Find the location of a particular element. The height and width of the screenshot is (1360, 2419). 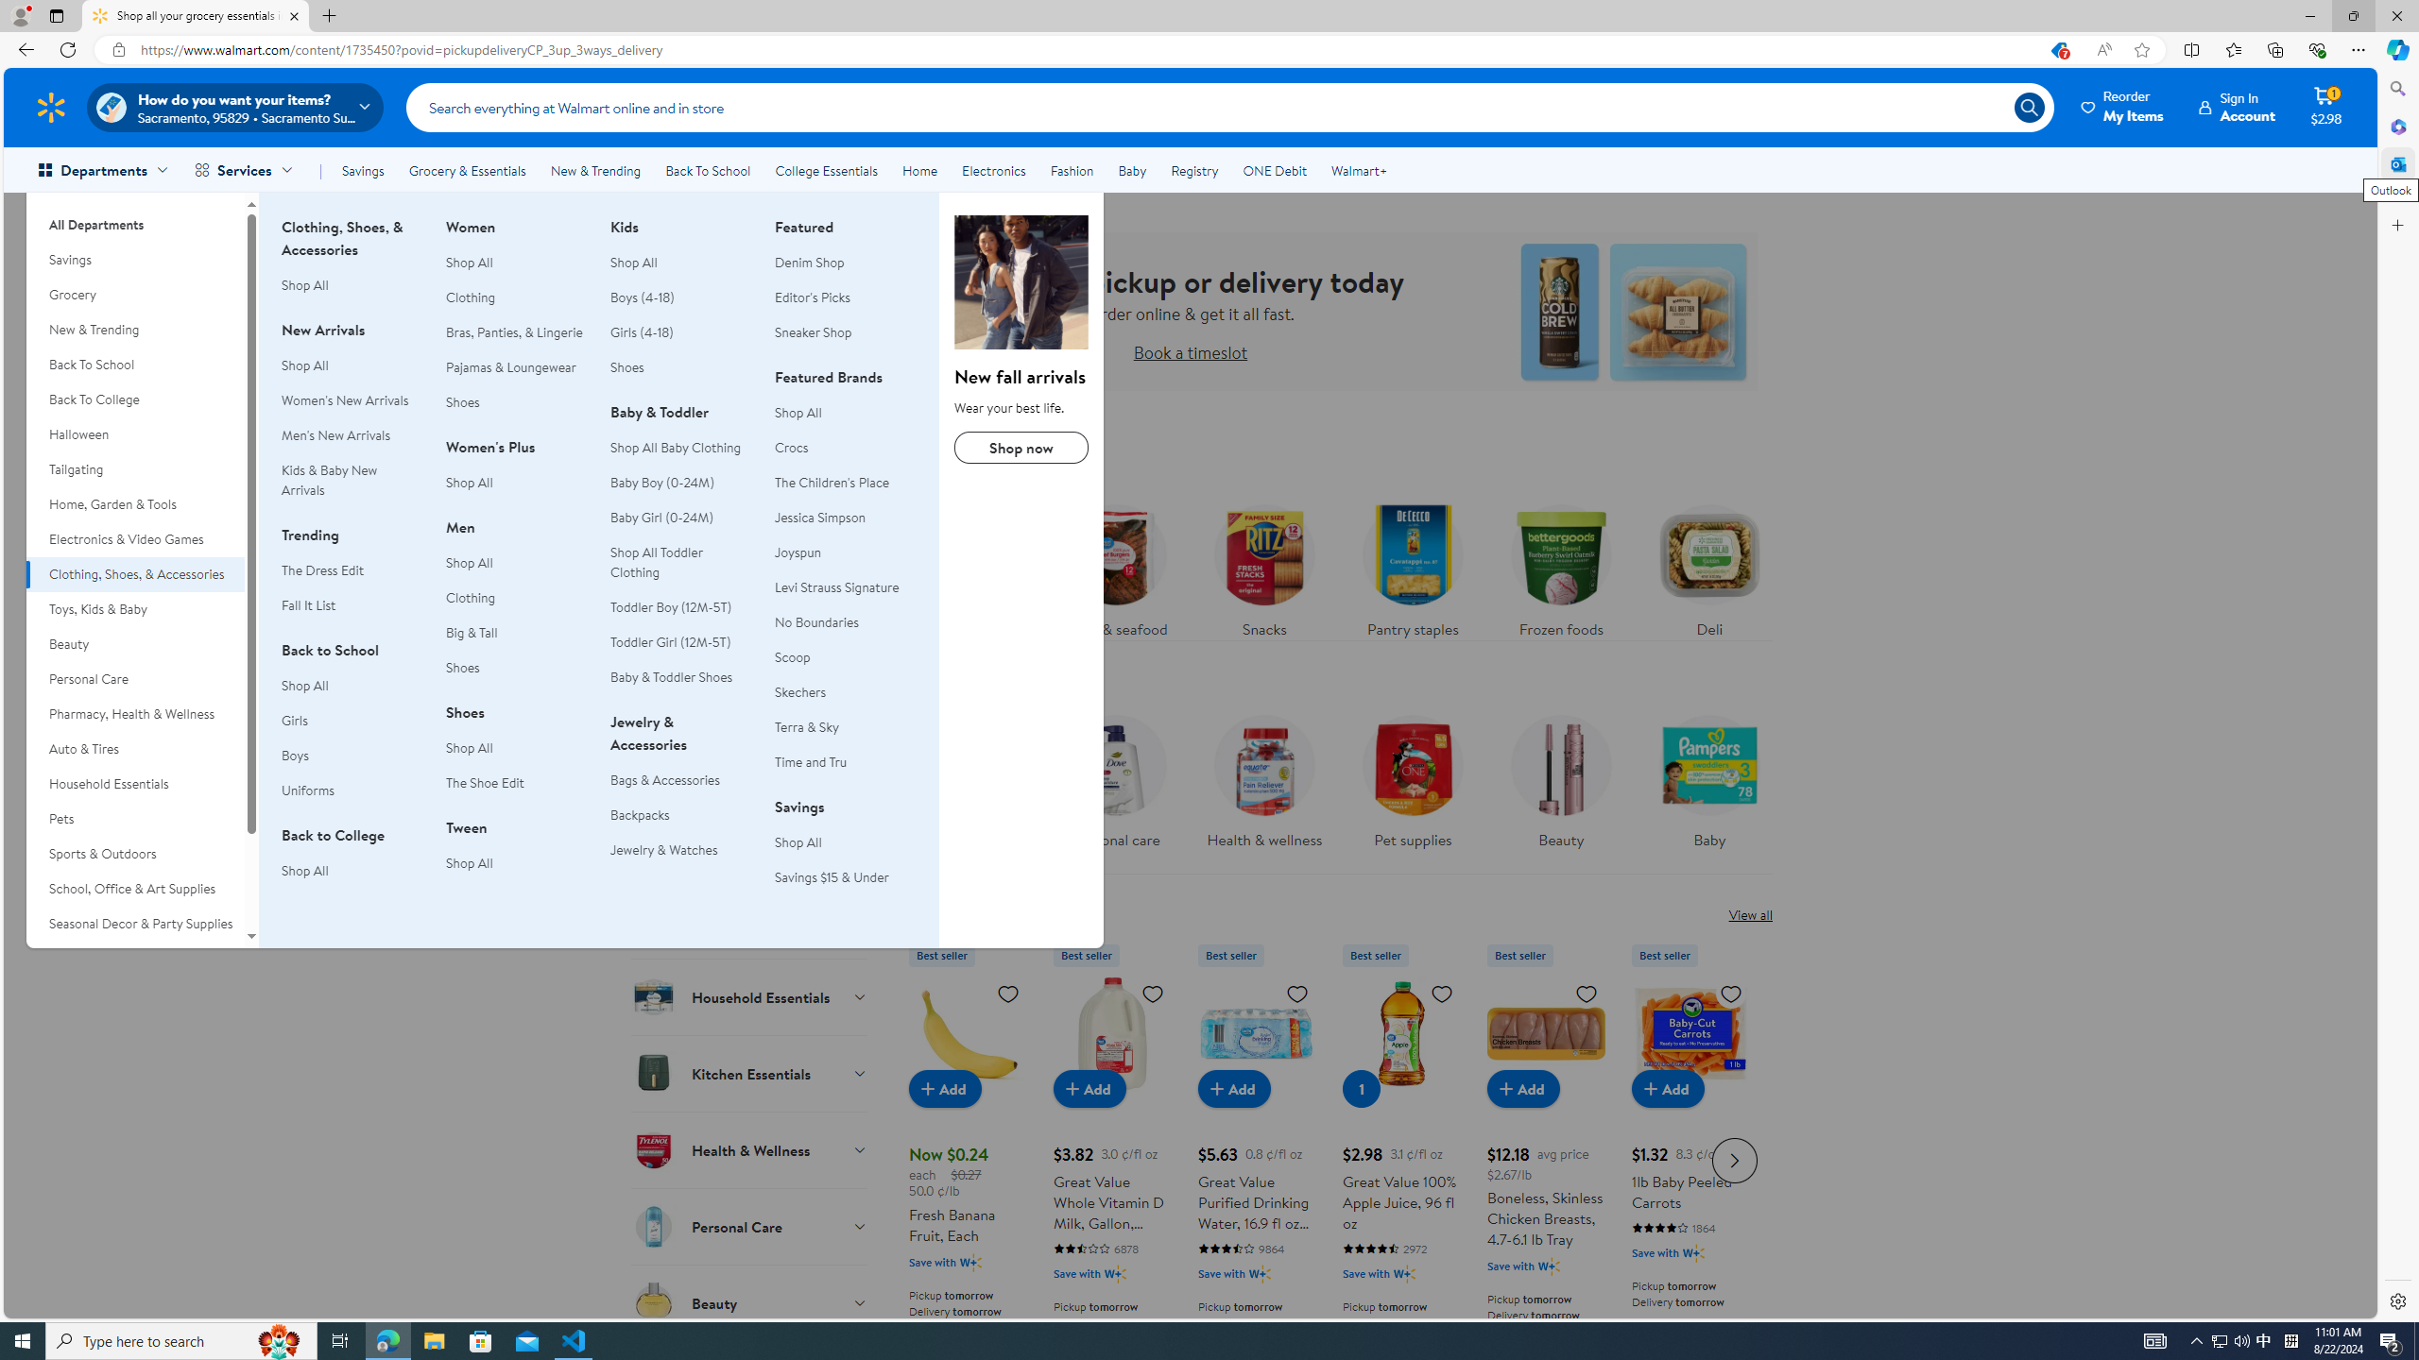

Frozen foods is located at coordinates (1559, 567).